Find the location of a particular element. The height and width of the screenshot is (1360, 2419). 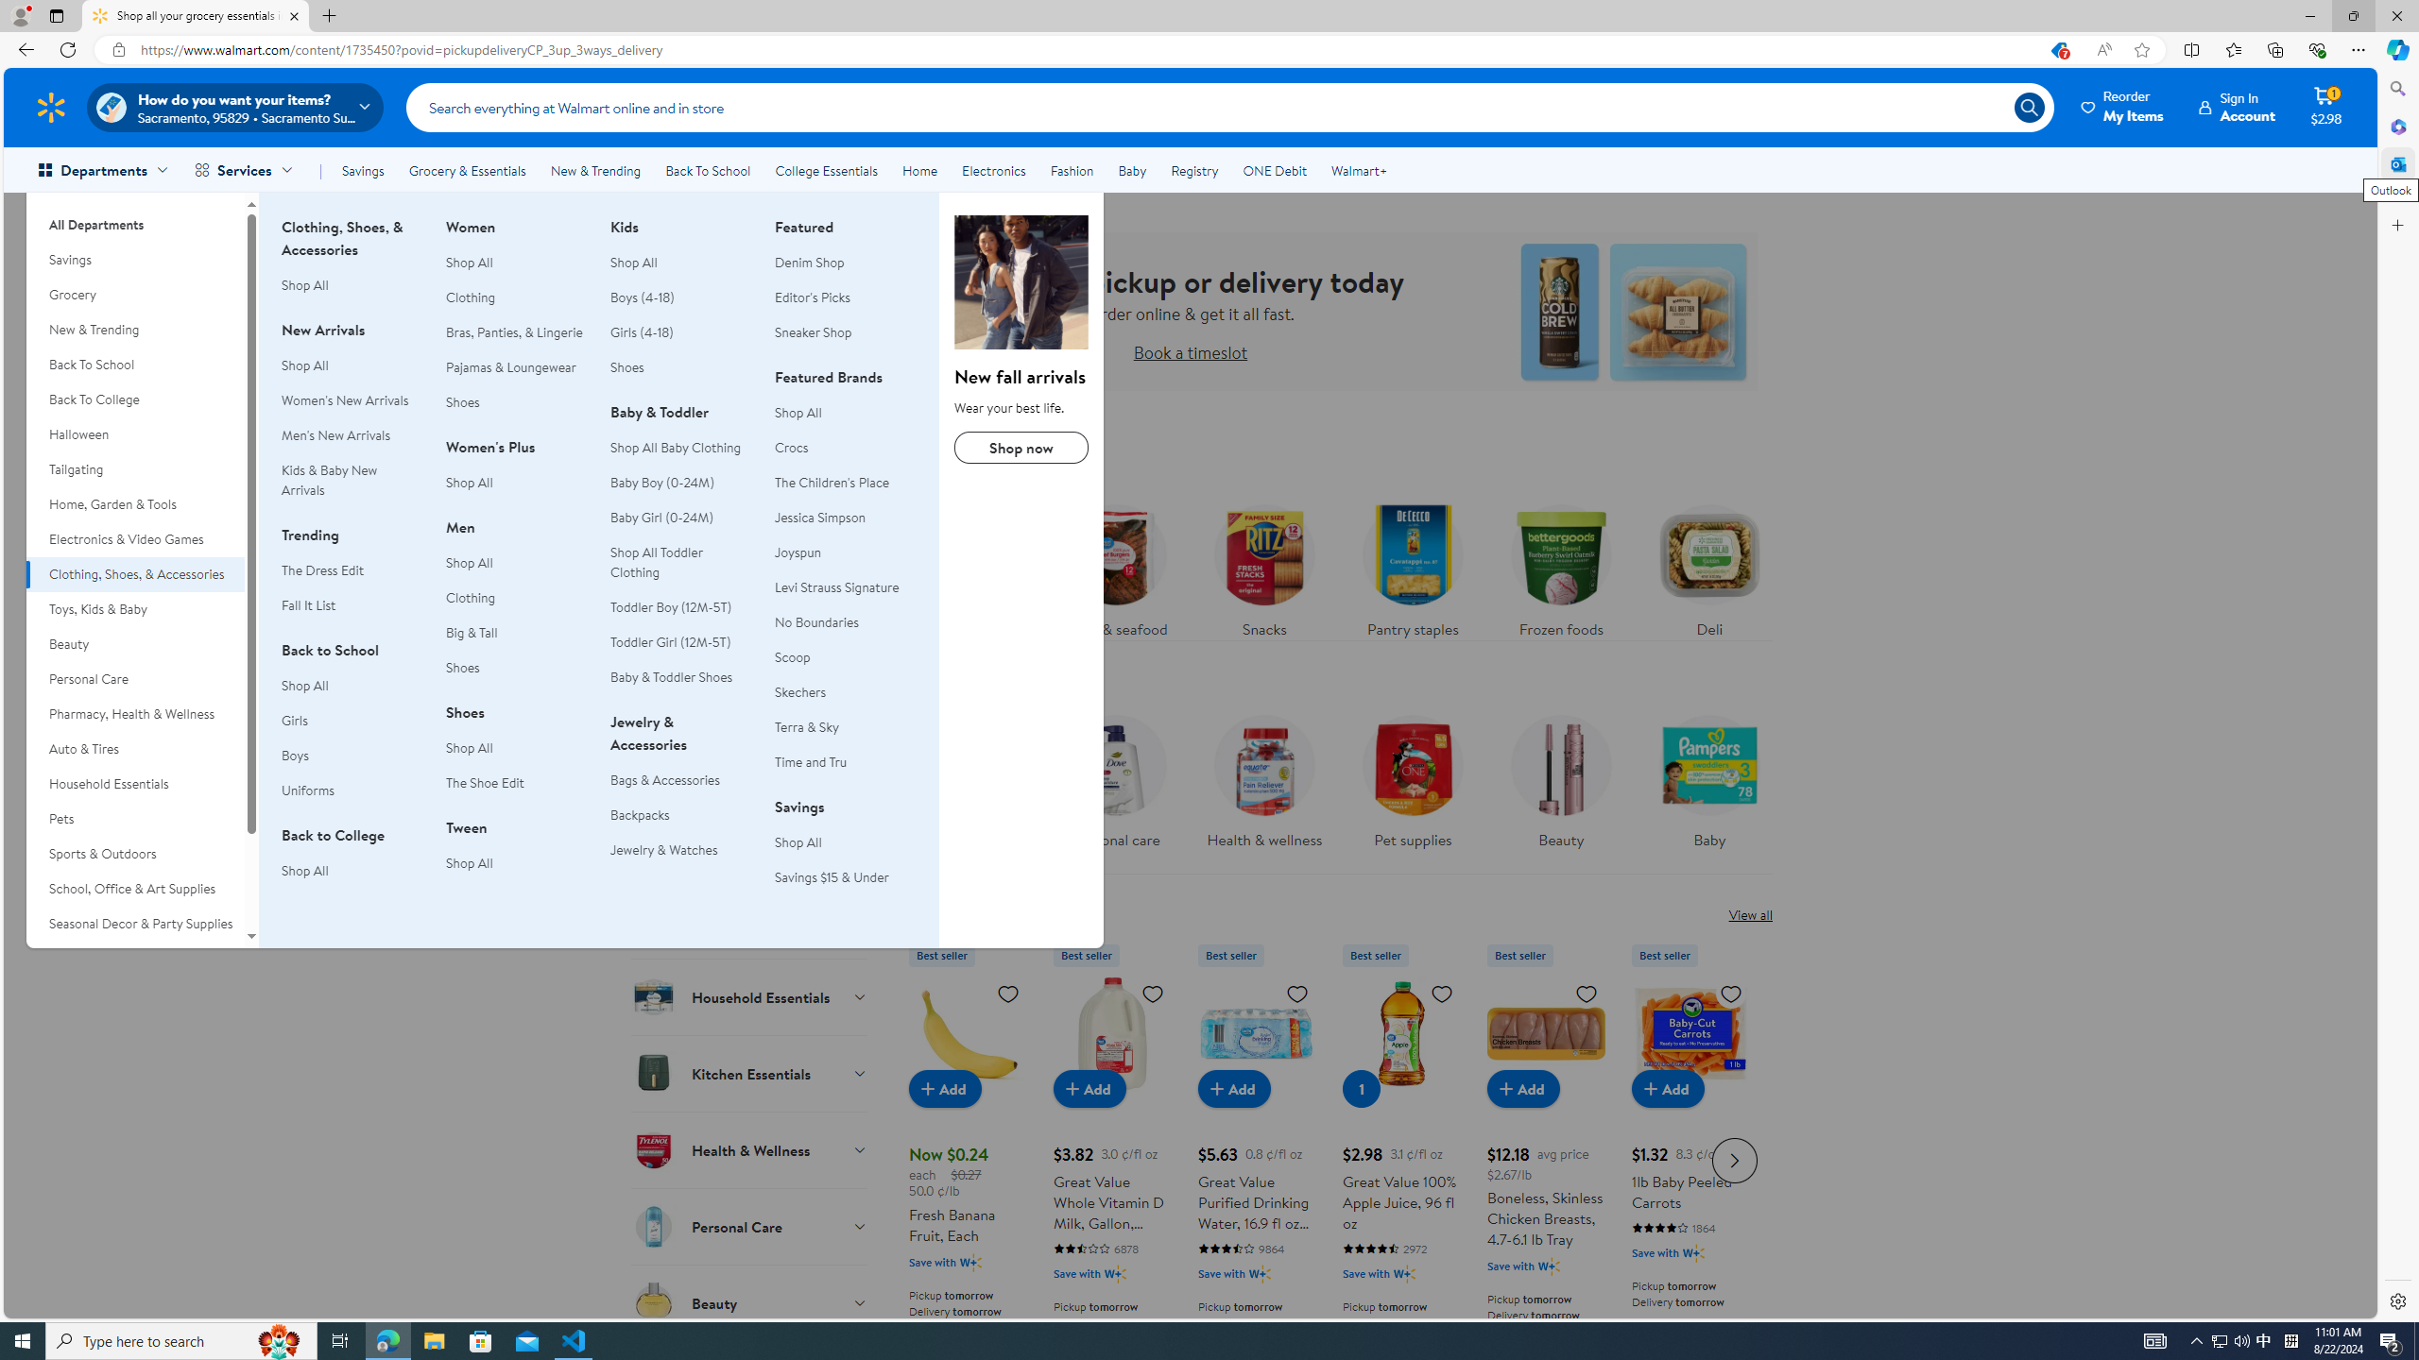

Frozen foods is located at coordinates (1559, 567).